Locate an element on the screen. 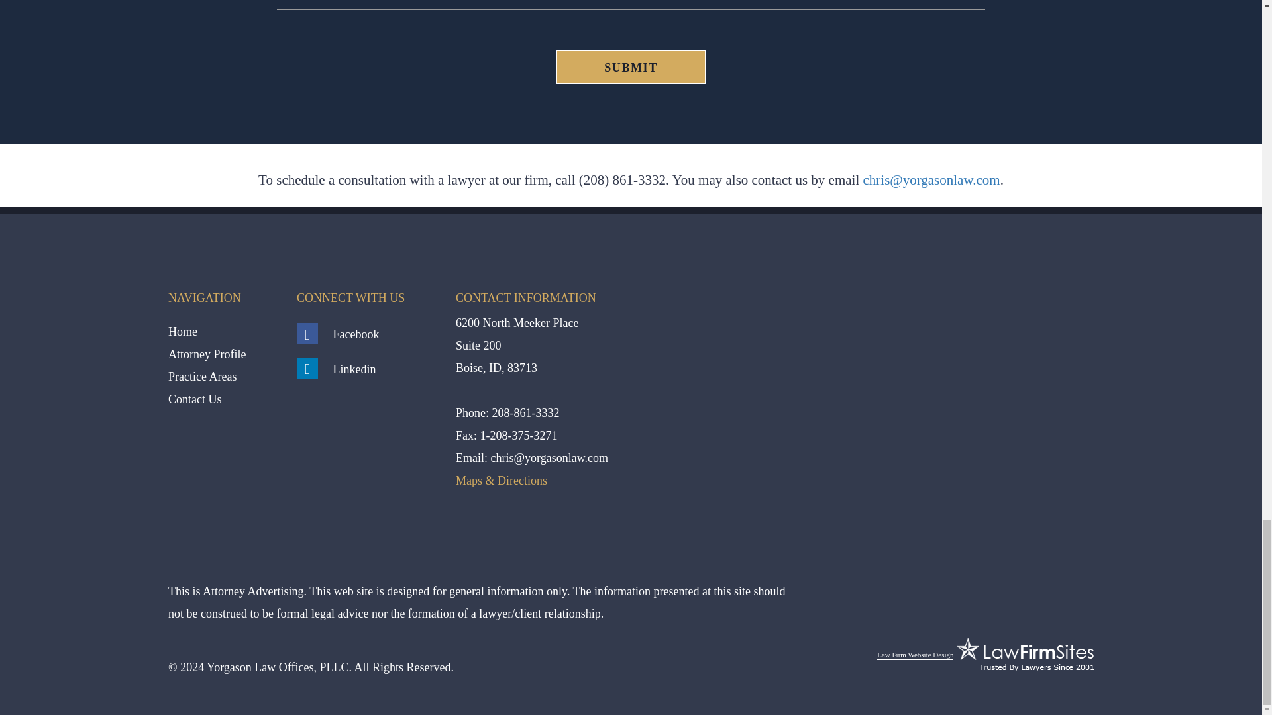 This screenshot has width=1272, height=715. Contact Us is located at coordinates (195, 399).